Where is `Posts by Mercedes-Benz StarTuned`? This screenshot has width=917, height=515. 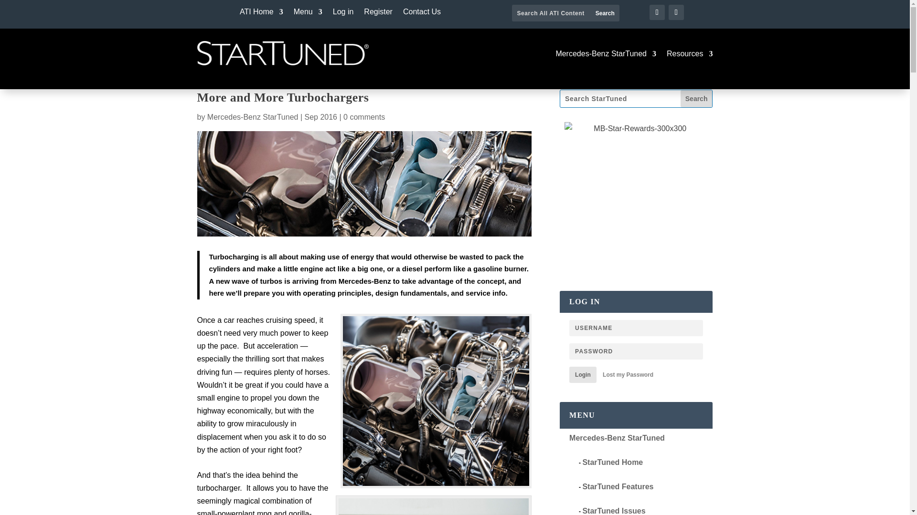
Posts by Mercedes-Benz StarTuned is located at coordinates (253, 116).